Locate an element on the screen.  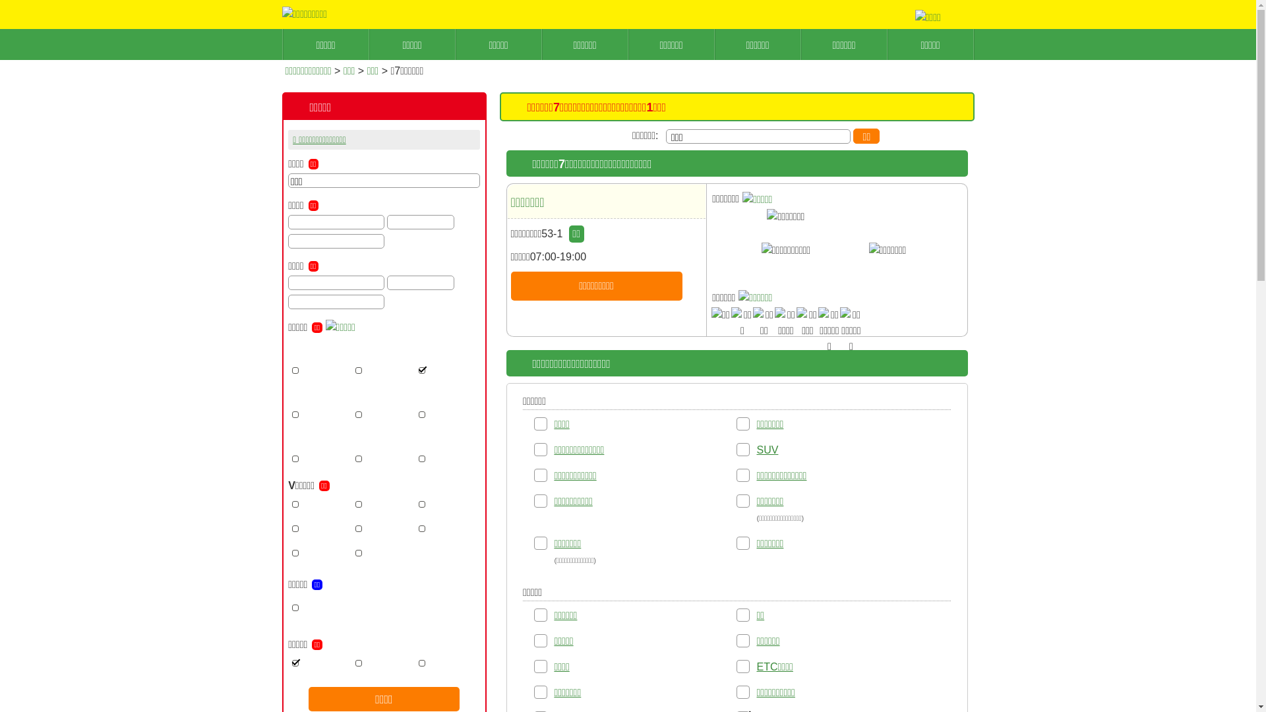
SUV is located at coordinates (768, 450).